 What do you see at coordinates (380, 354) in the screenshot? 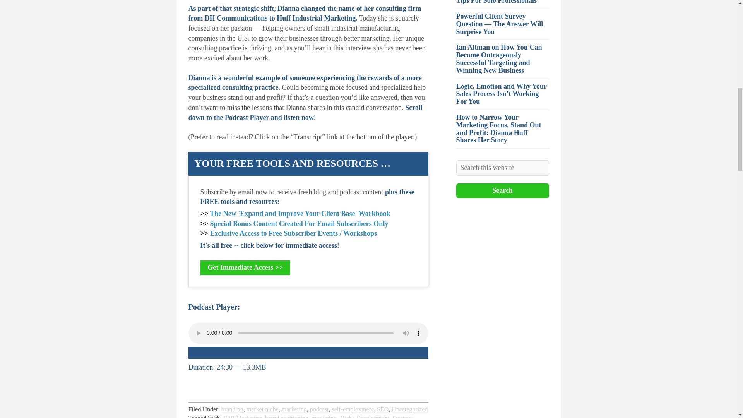
I see `Transcript` at bounding box center [380, 354].